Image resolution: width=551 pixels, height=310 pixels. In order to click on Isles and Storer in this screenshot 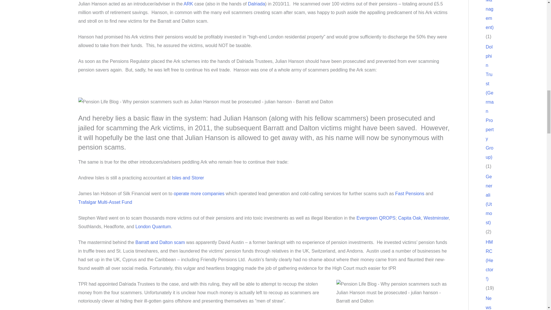, I will do `click(188, 178)`.